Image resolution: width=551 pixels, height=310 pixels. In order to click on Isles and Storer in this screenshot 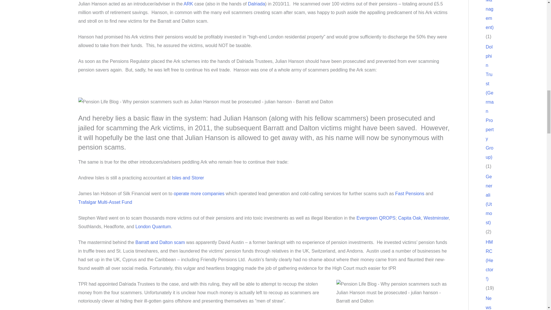, I will do `click(188, 178)`.